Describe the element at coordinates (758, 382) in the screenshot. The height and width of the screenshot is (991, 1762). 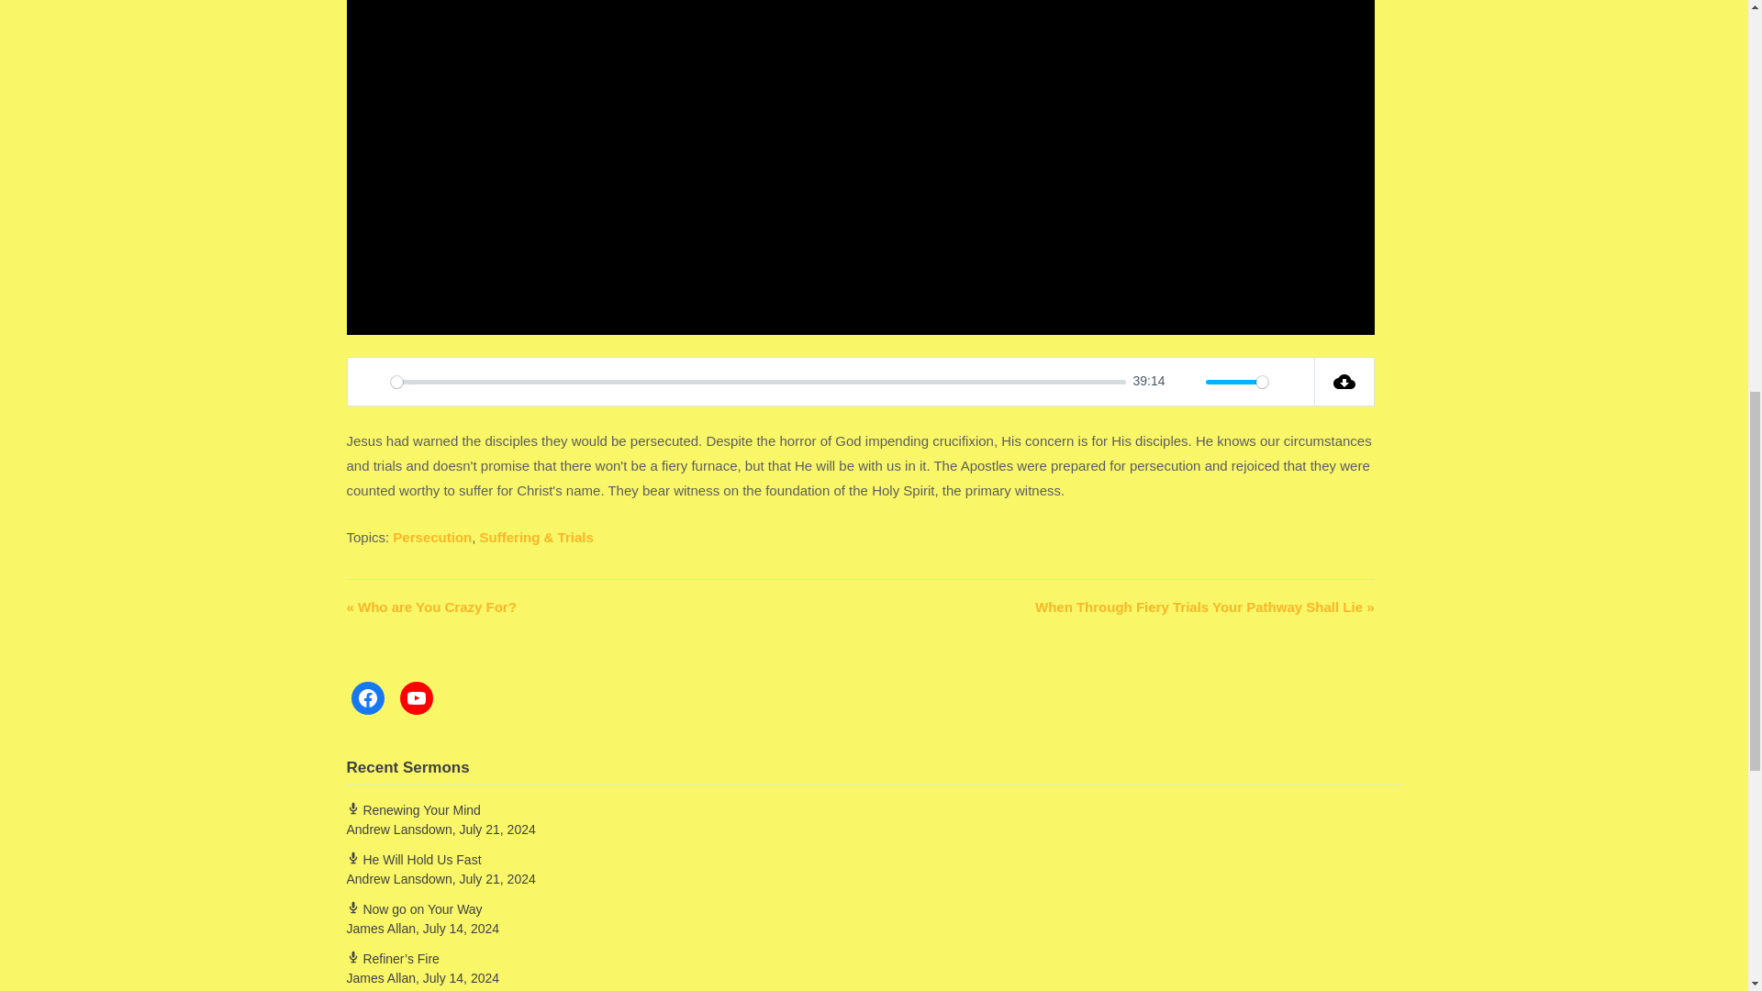
I see `0` at that location.